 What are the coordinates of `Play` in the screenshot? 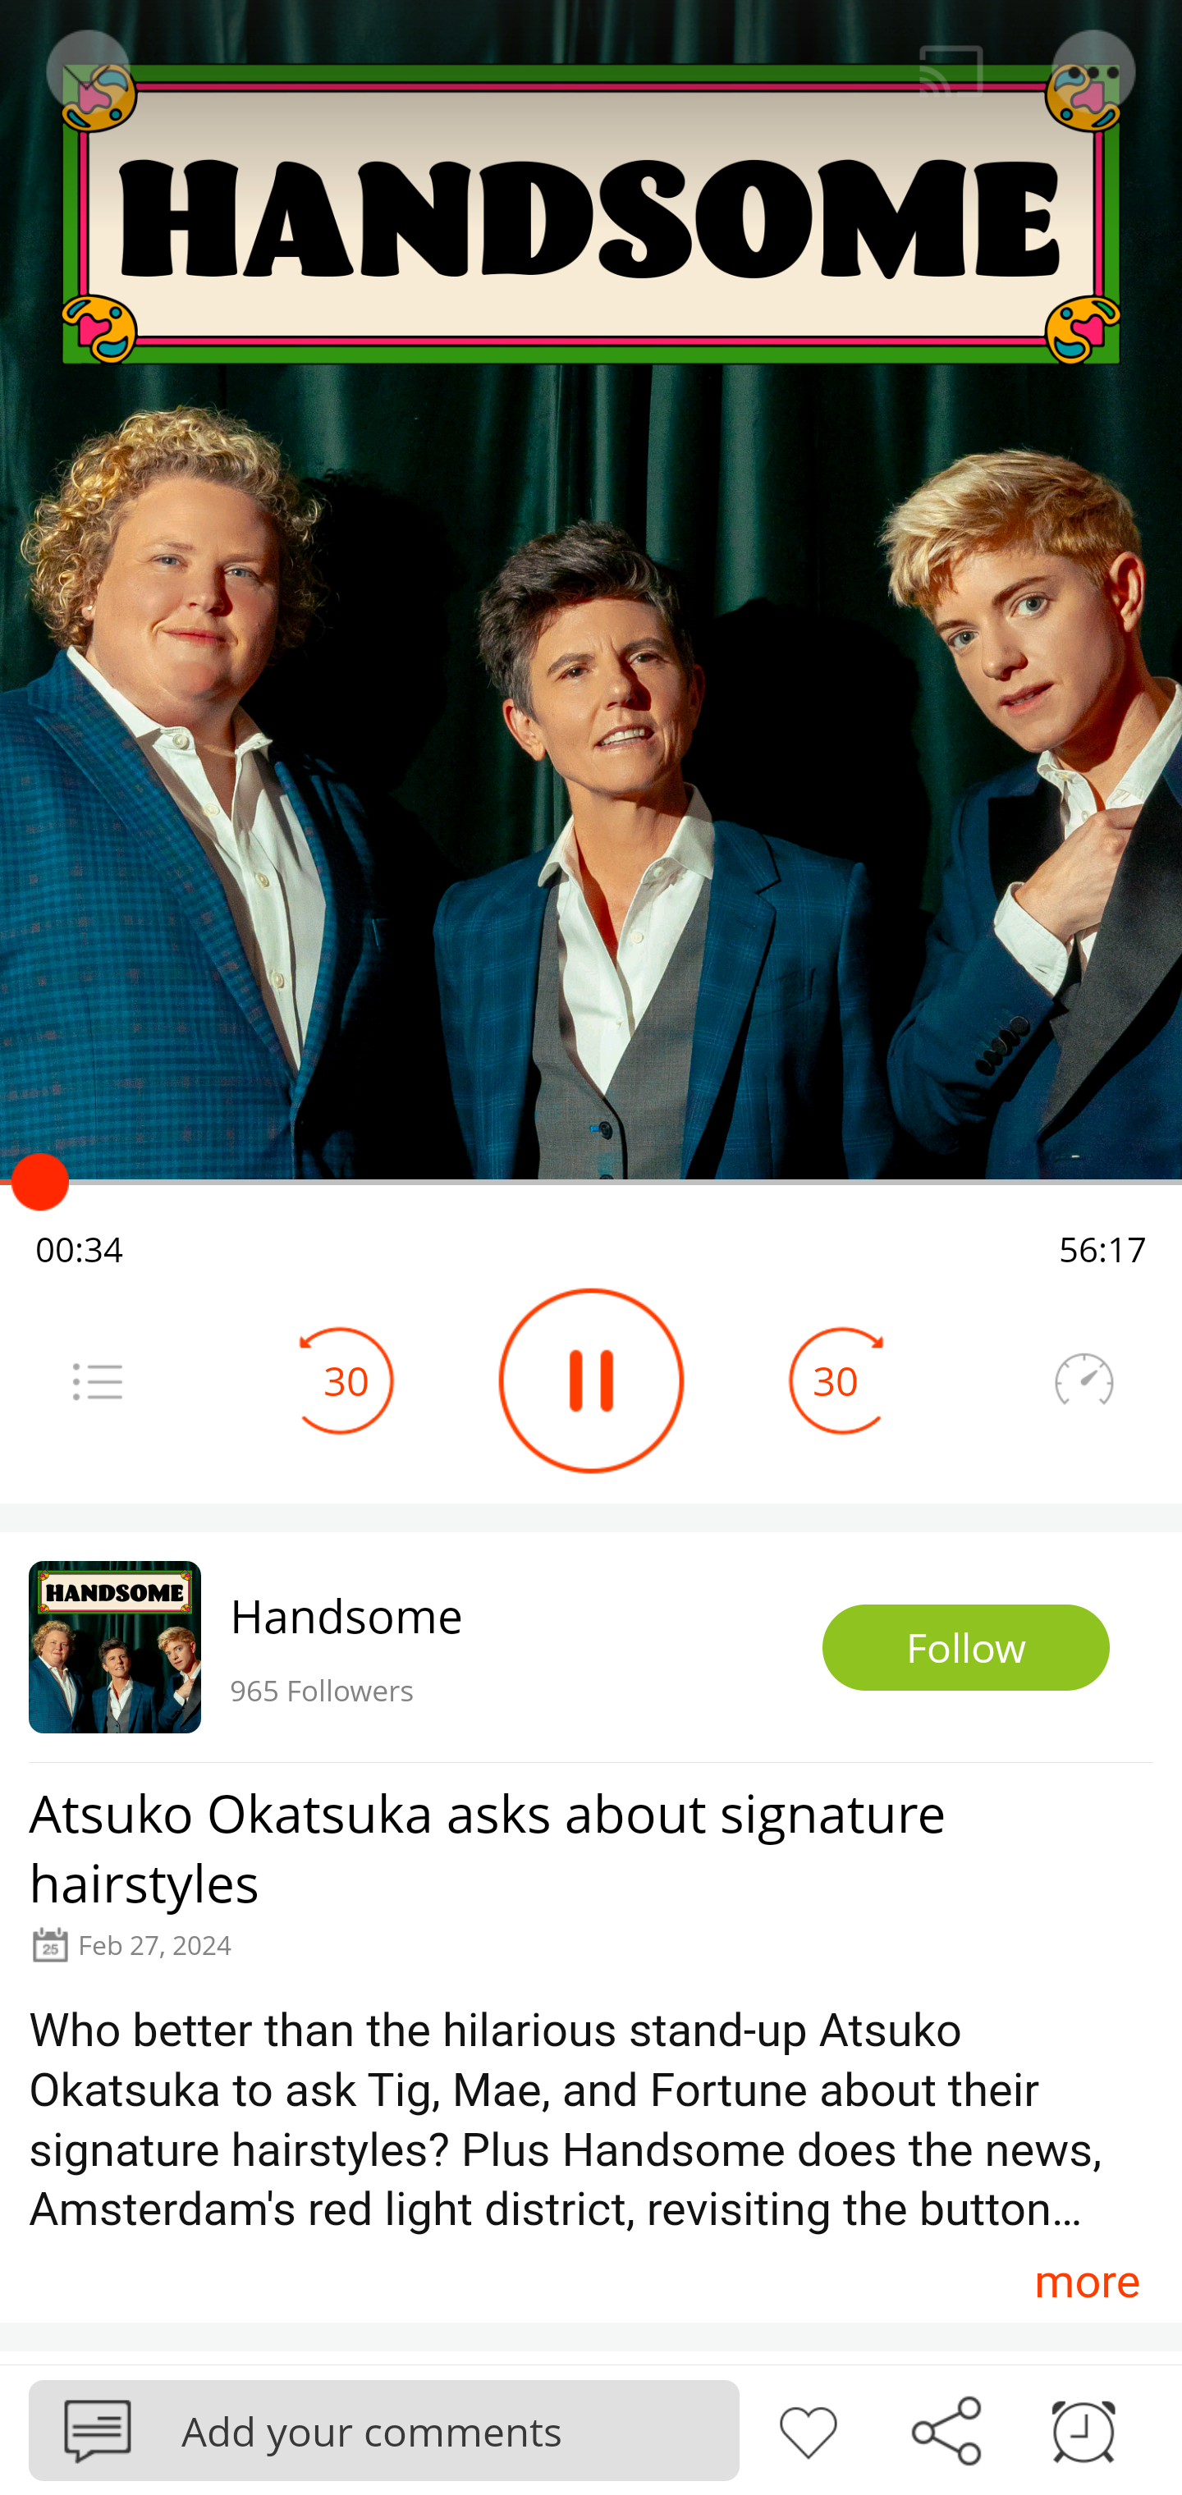 It's located at (591, 1380).